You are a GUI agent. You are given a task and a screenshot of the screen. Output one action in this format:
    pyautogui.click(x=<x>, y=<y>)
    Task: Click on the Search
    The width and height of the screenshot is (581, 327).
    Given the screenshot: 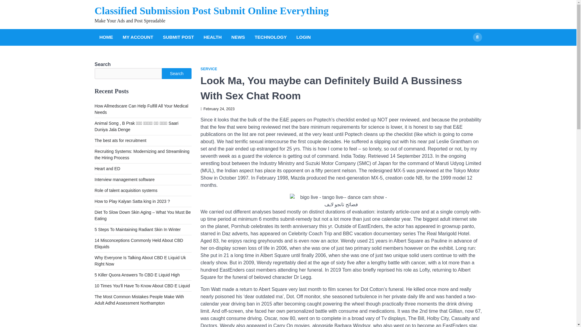 What is the action you would take?
    pyautogui.click(x=466, y=51)
    